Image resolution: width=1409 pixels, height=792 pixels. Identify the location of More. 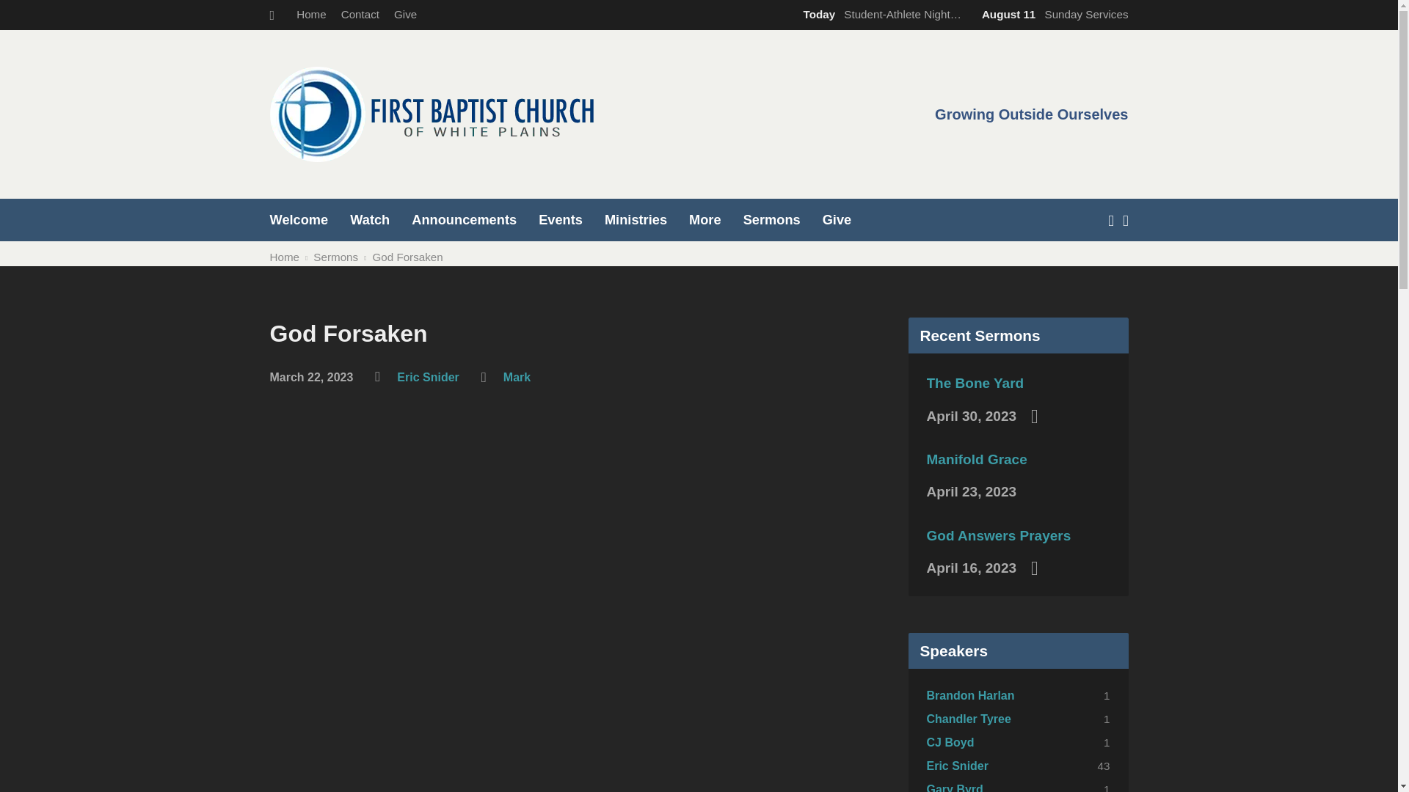
(704, 219).